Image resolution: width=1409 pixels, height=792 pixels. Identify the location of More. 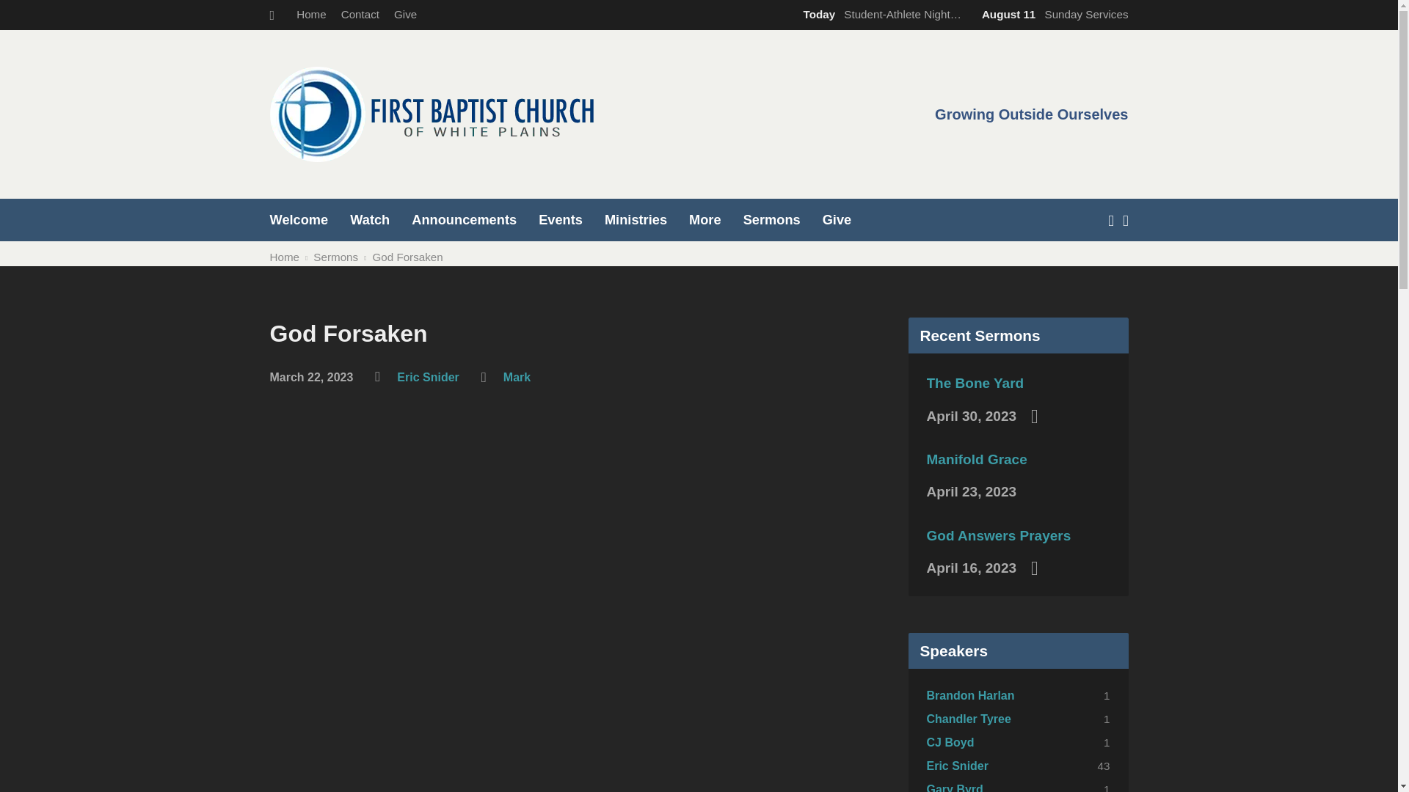
(704, 219).